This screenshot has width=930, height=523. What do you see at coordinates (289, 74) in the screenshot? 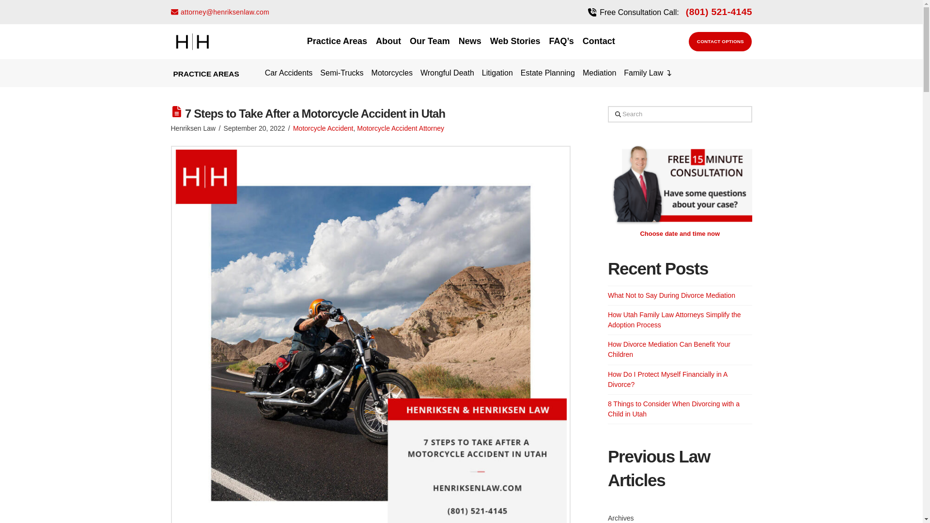
I see `Car Accidents` at bounding box center [289, 74].